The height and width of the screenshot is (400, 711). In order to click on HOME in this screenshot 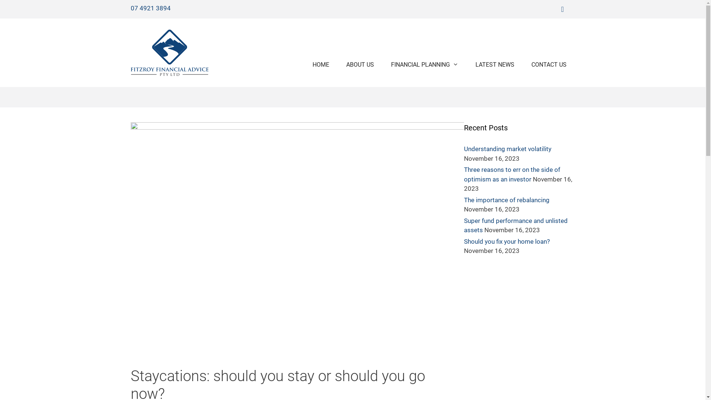, I will do `click(321, 65)`.